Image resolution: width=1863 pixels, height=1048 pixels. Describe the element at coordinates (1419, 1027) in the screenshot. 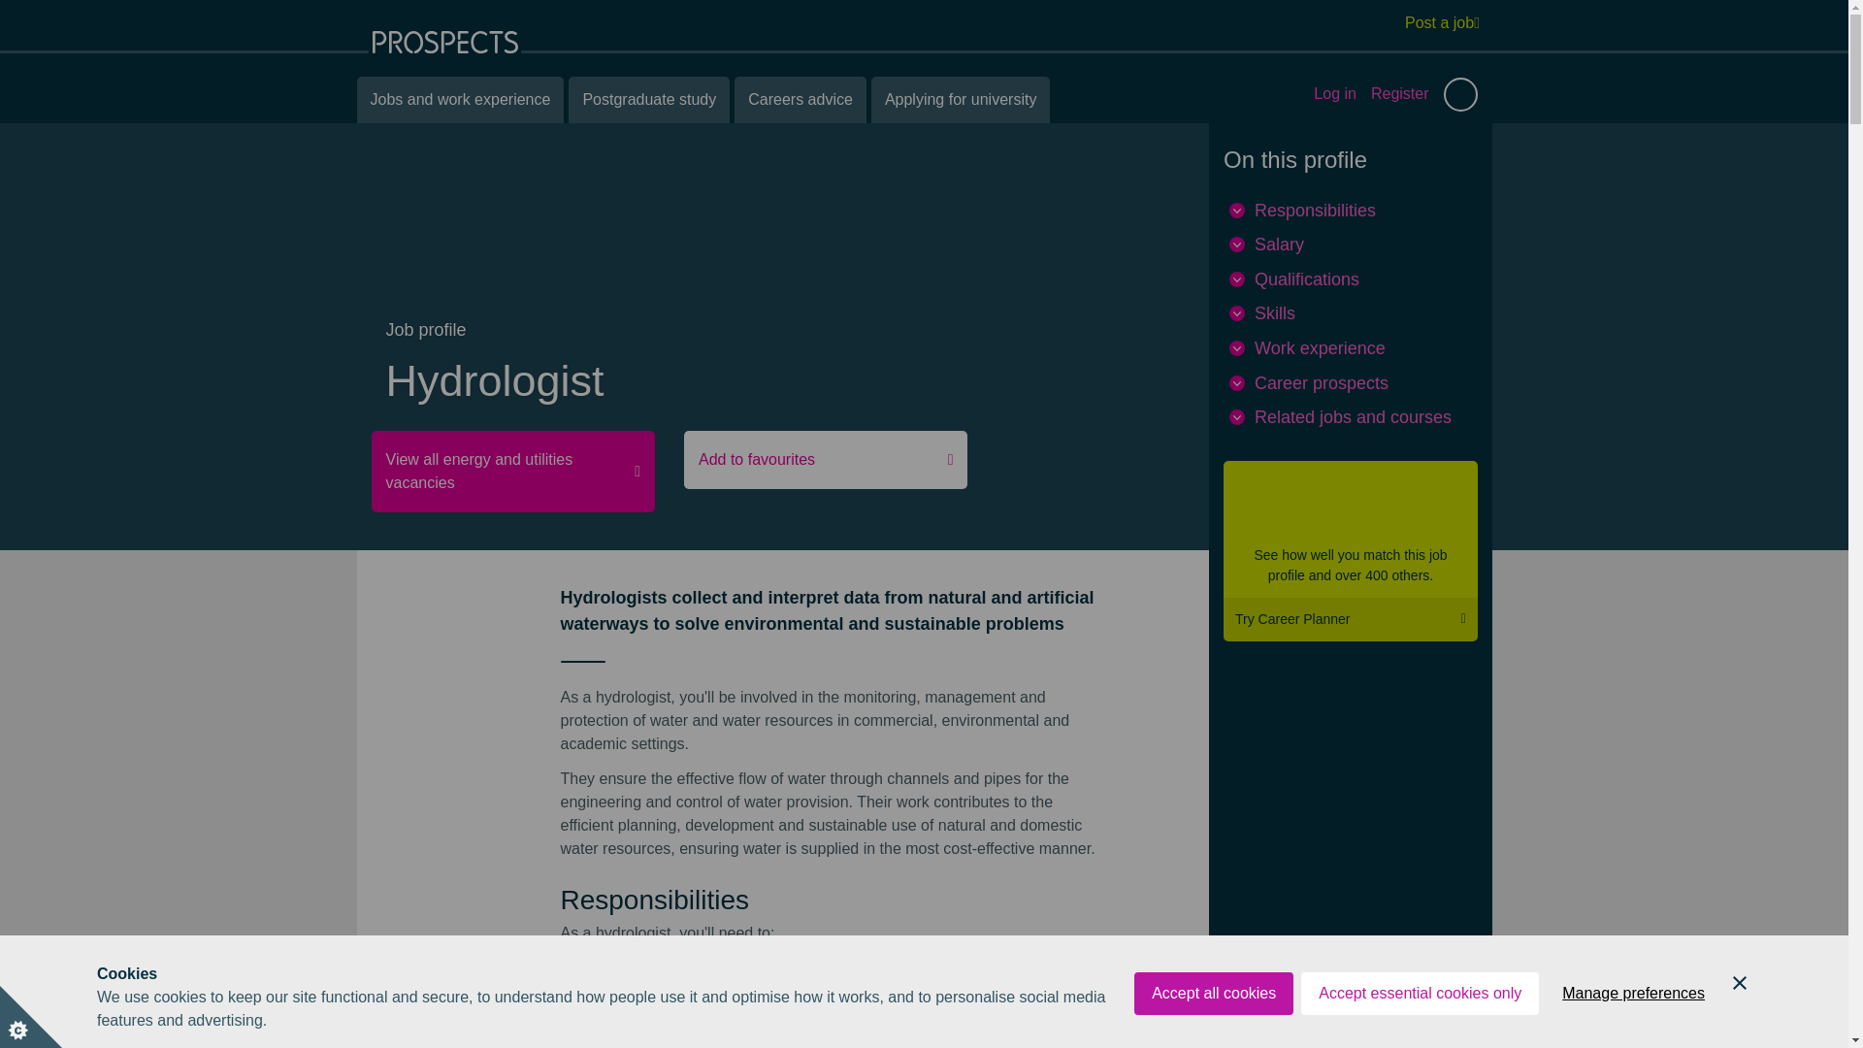

I see `Accept essential cookies only` at that location.